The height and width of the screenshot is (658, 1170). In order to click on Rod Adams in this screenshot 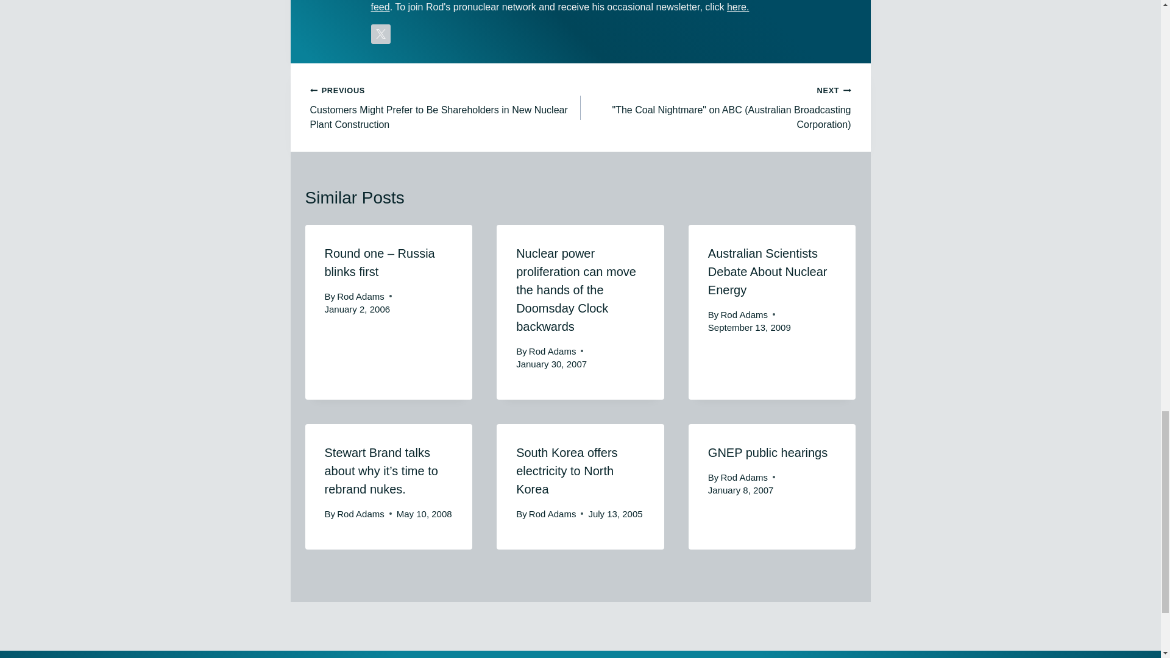, I will do `click(745, 477)`.